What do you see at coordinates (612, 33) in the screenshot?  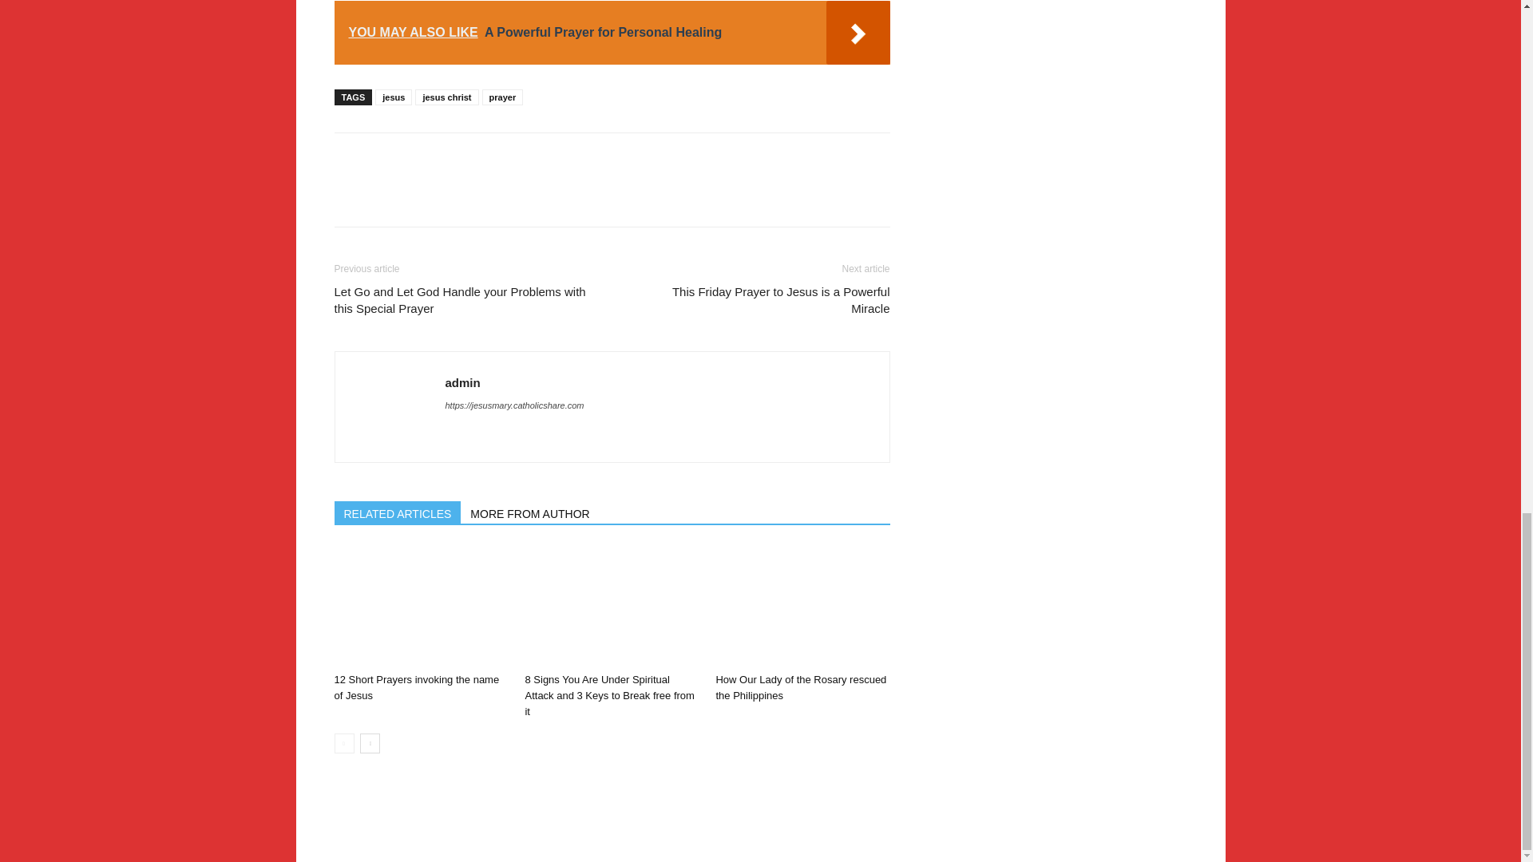 I see `YOU MAY ALSO LIKE  A Powerful Prayer for Personal Healing` at bounding box center [612, 33].